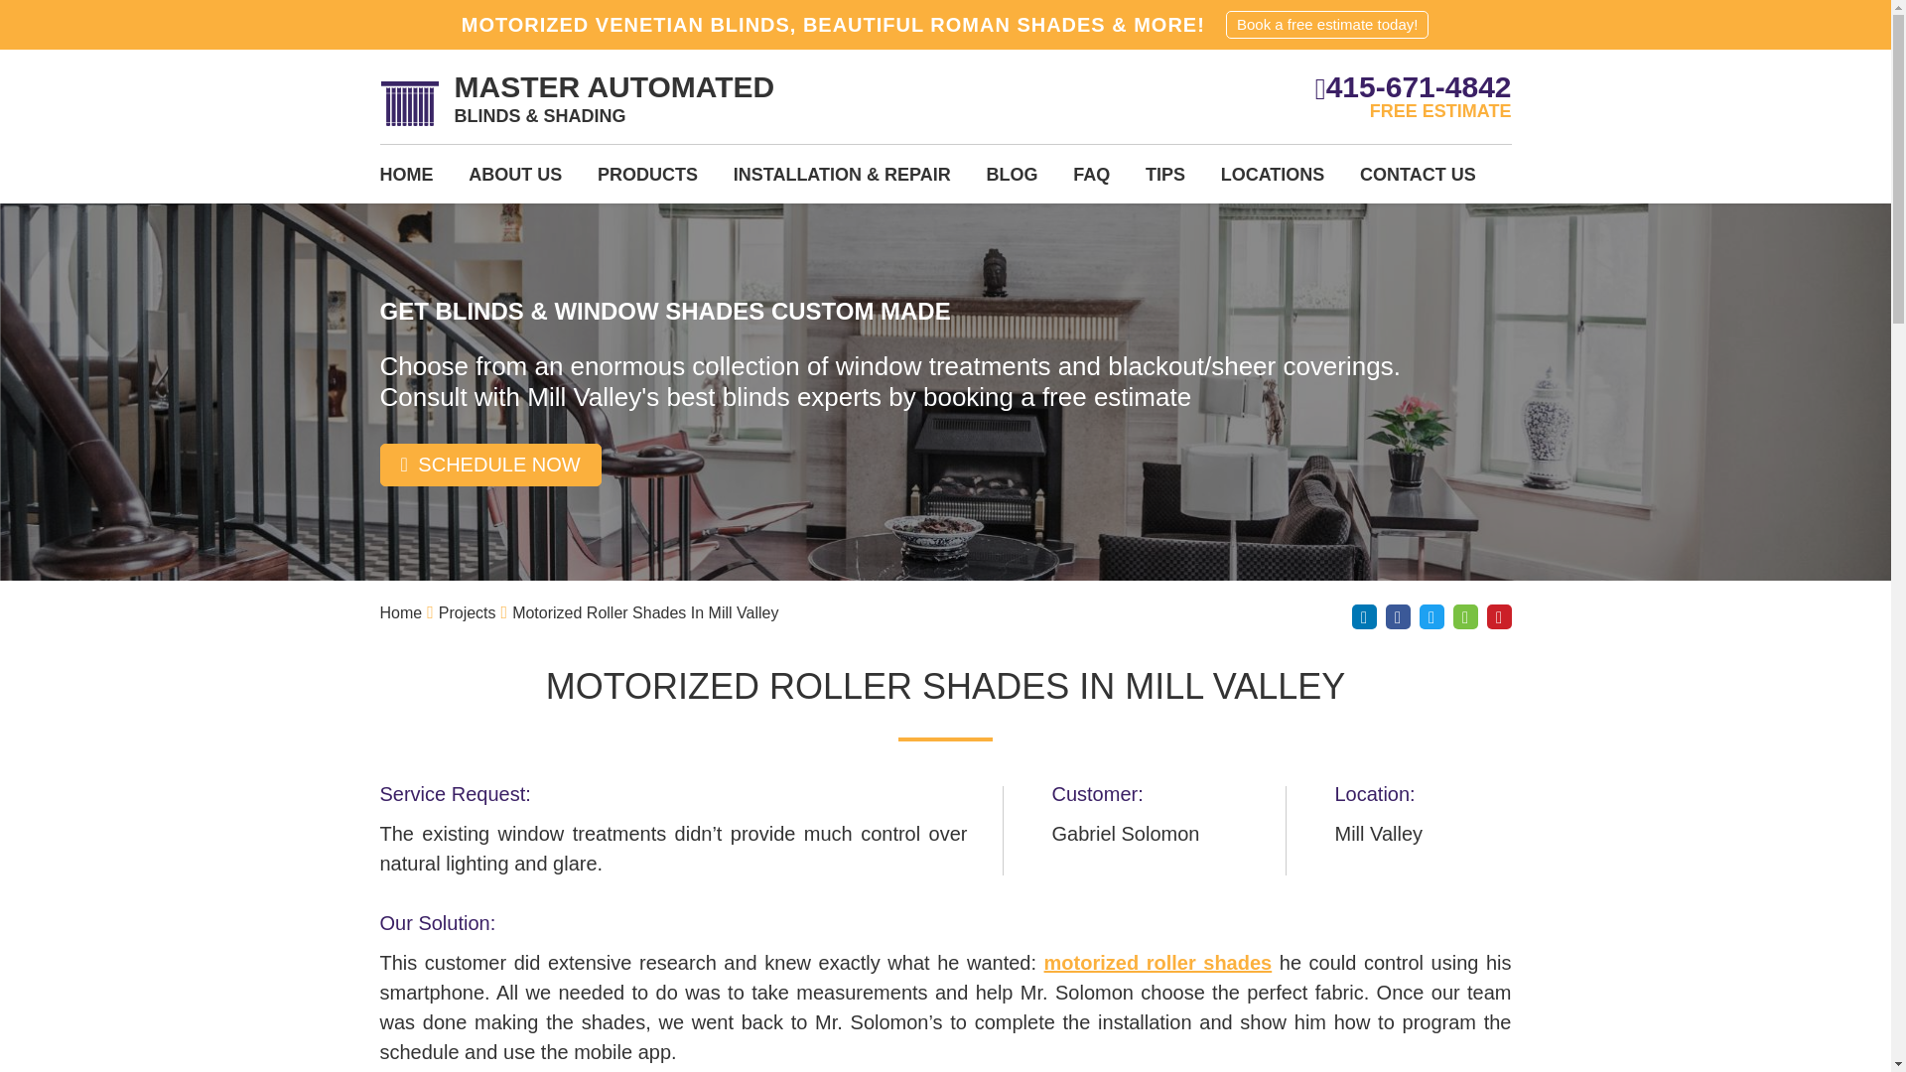 The image size is (1906, 1072). What do you see at coordinates (1326, 24) in the screenshot?
I see `Book a free estimate today!` at bounding box center [1326, 24].